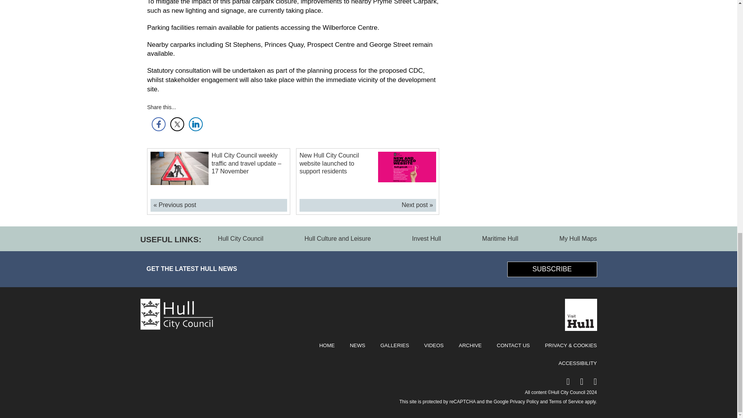  What do you see at coordinates (240, 238) in the screenshot?
I see `Hull City Council` at bounding box center [240, 238].